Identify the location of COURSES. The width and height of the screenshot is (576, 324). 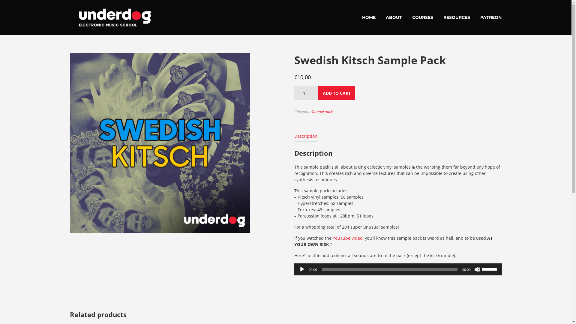
(423, 17).